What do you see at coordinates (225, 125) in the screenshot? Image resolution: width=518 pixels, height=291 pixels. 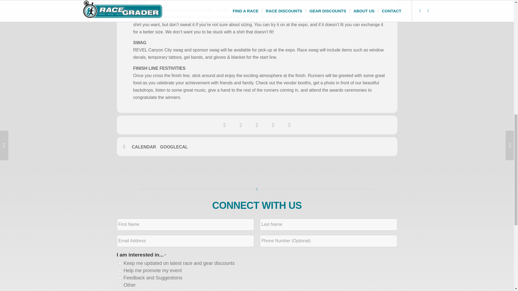 I see `Share on facebook` at bounding box center [225, 125].